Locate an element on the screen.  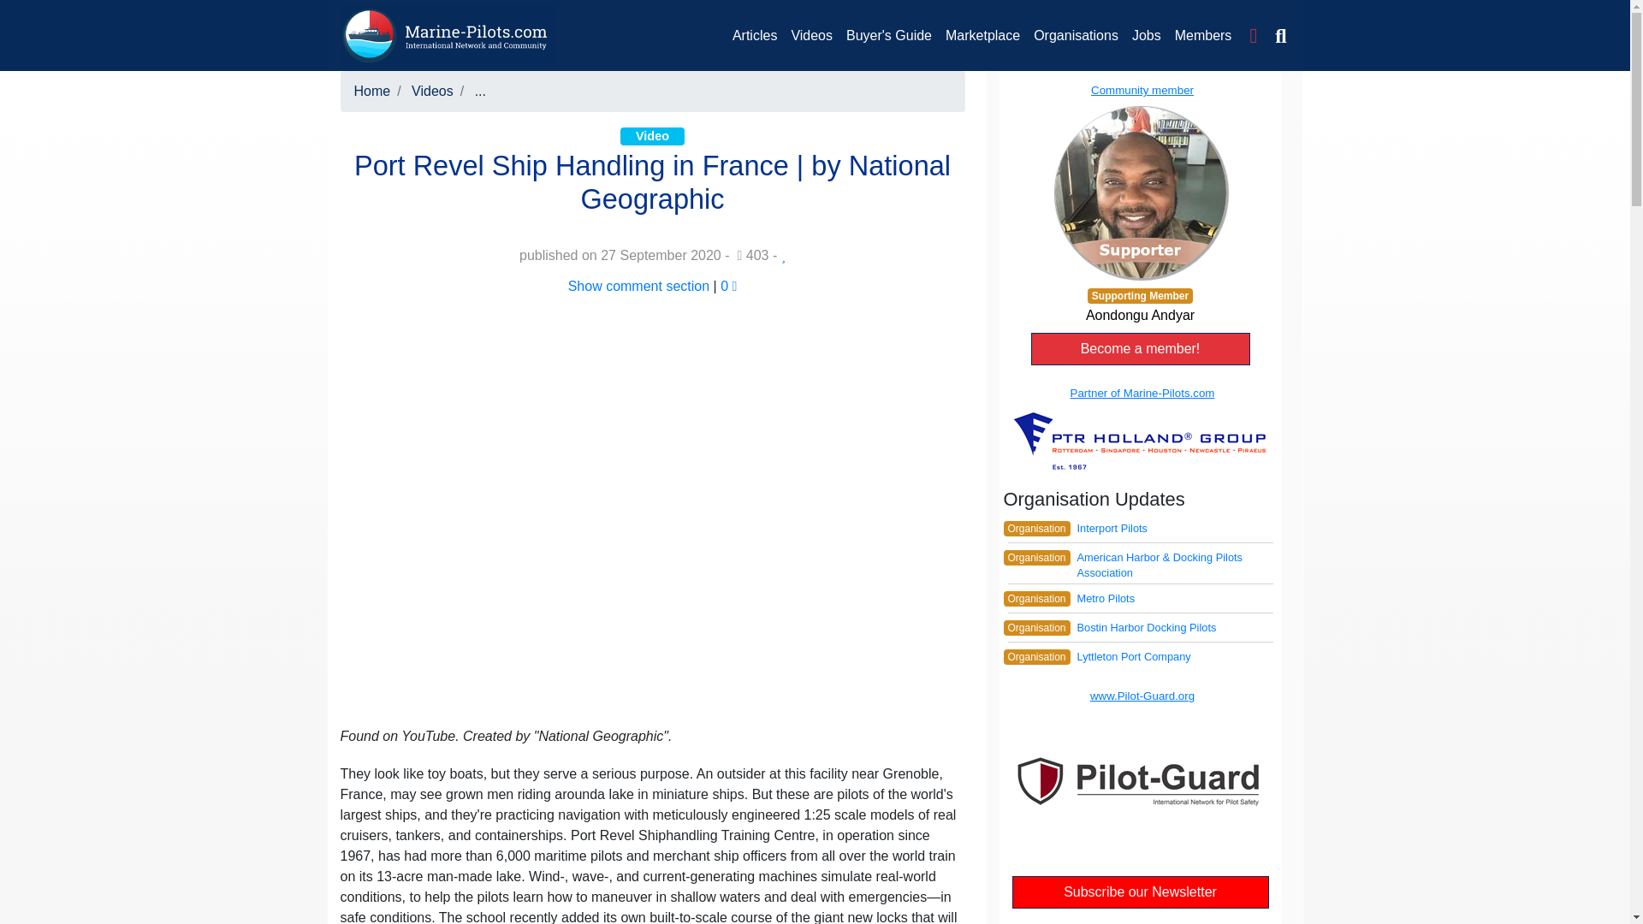
Members is located at coordinates (1203, 35).